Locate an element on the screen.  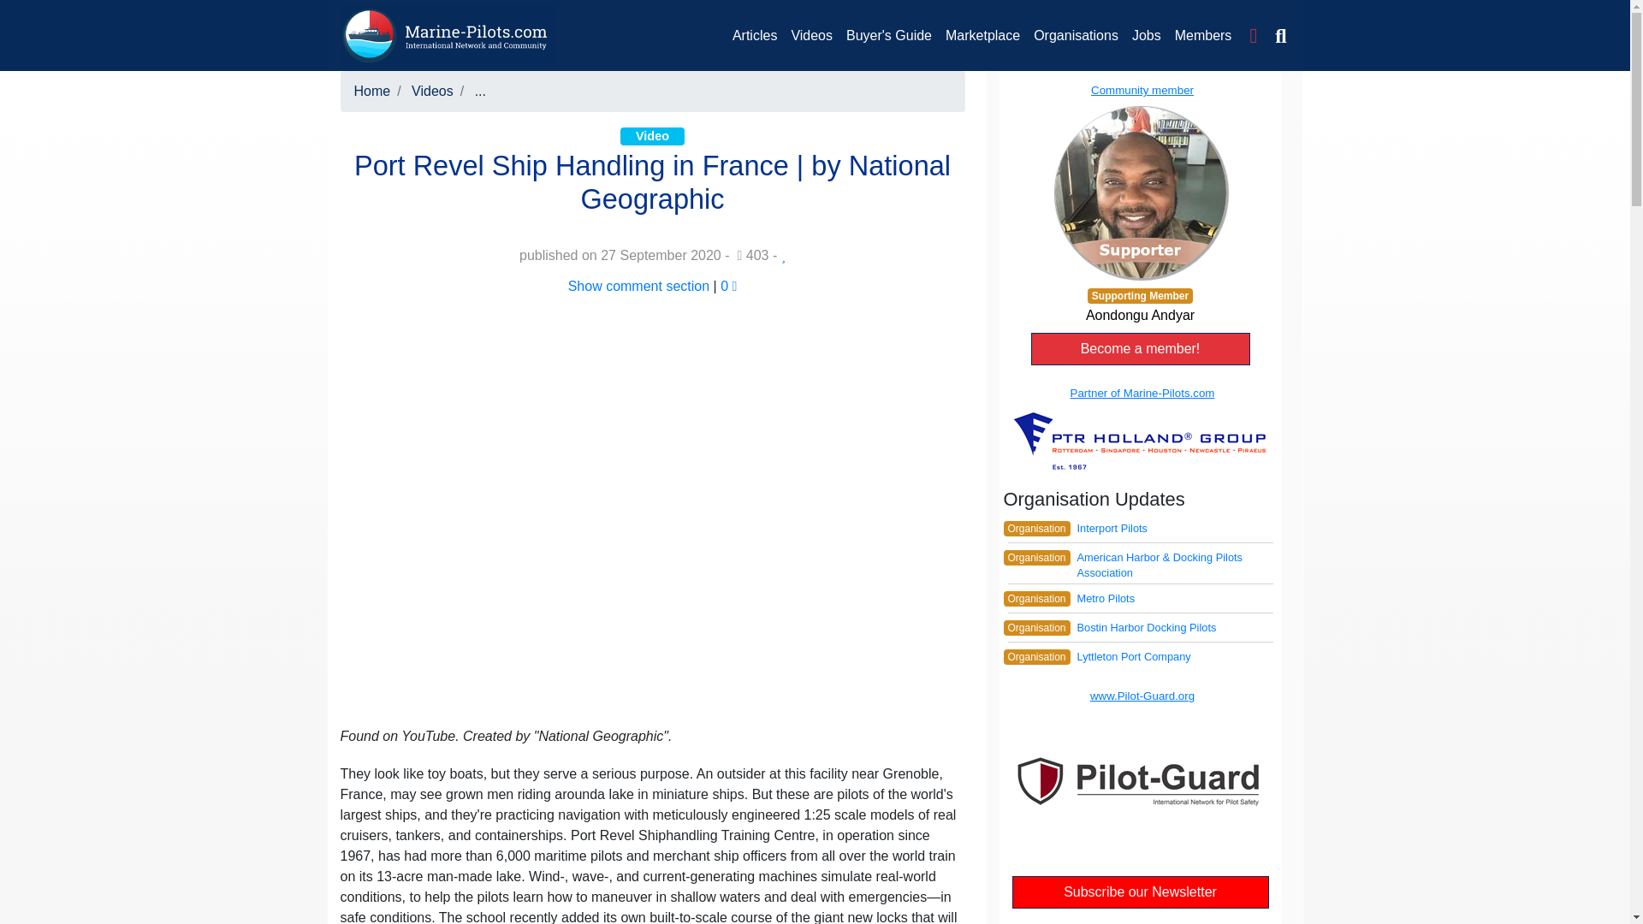
Members is located at coordinates (1203, 35).